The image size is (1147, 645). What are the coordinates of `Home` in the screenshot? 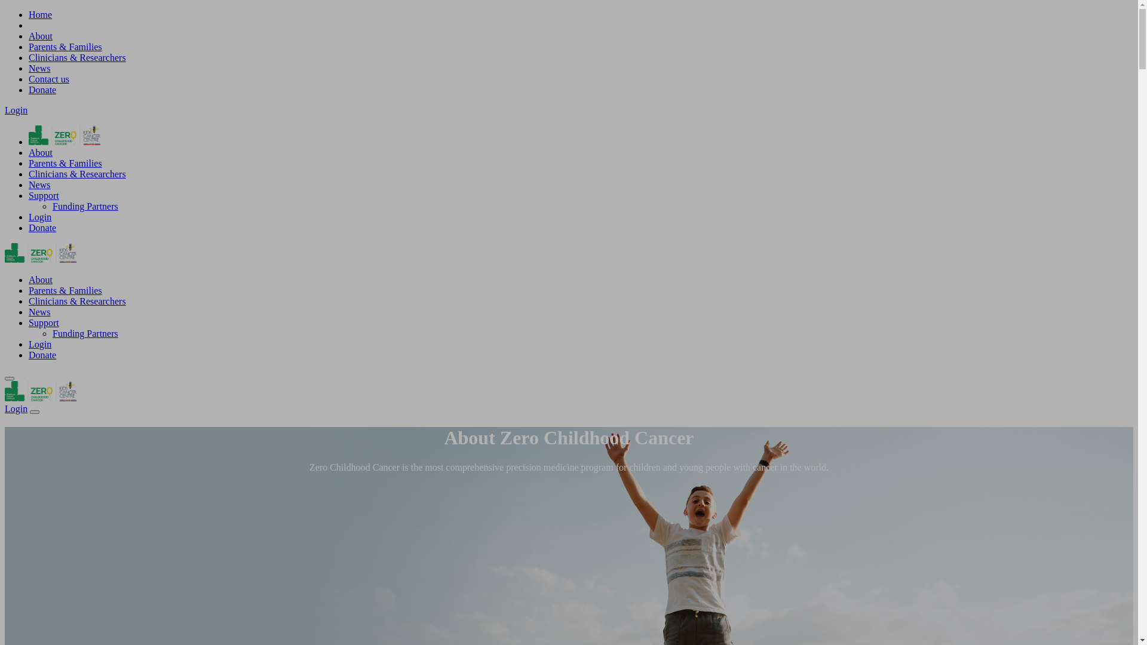 It's located at (41, 14).